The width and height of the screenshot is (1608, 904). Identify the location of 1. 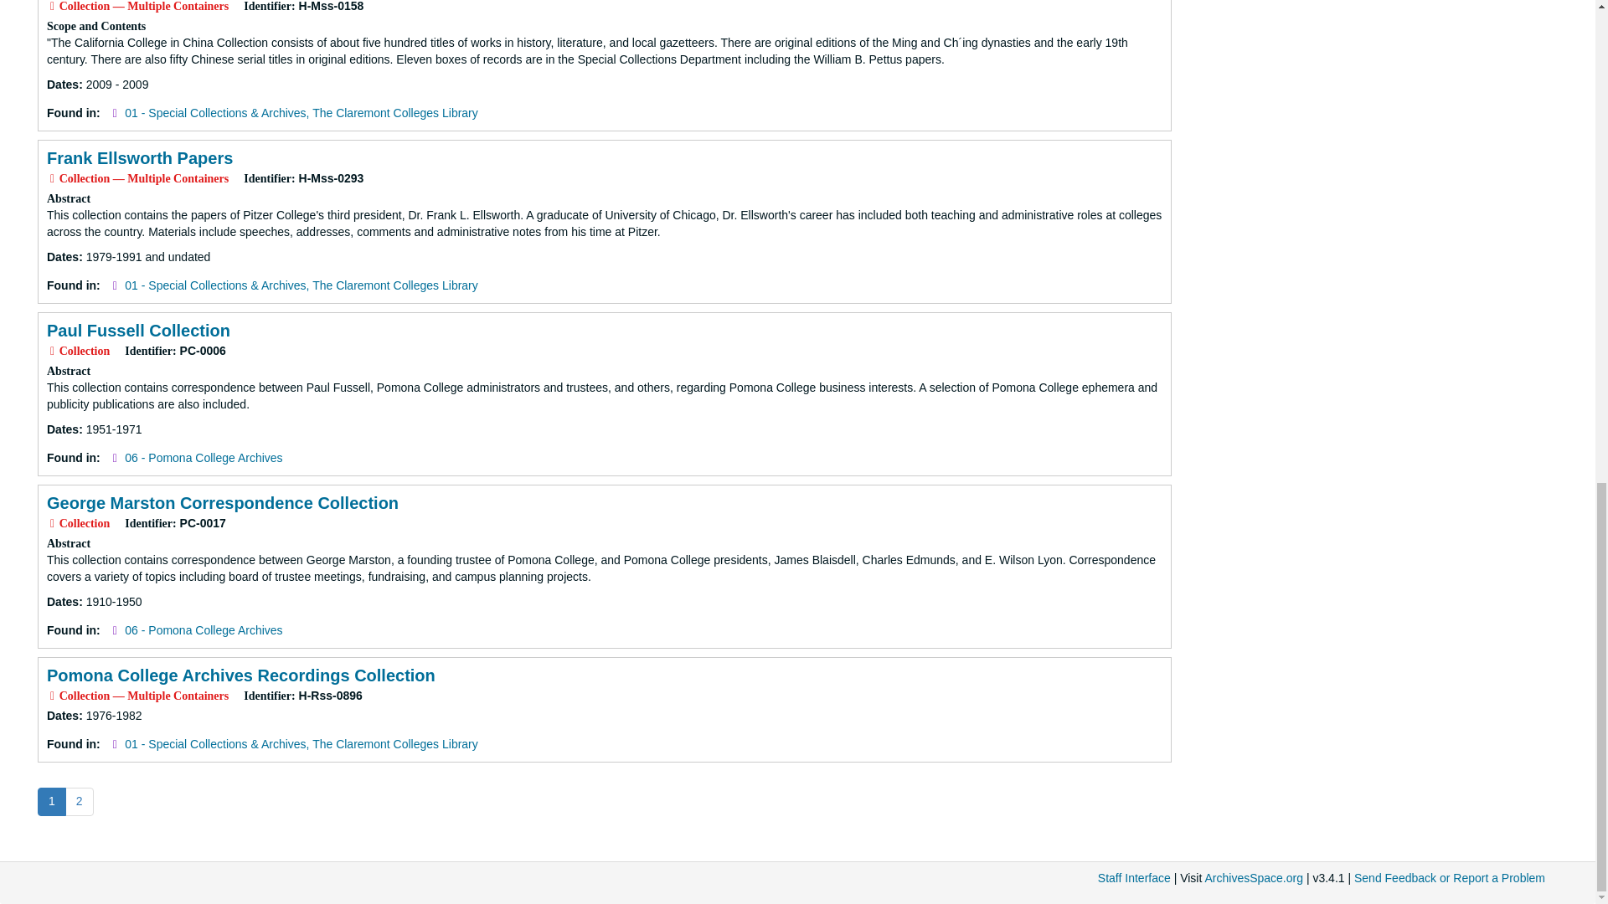
(51, 802).